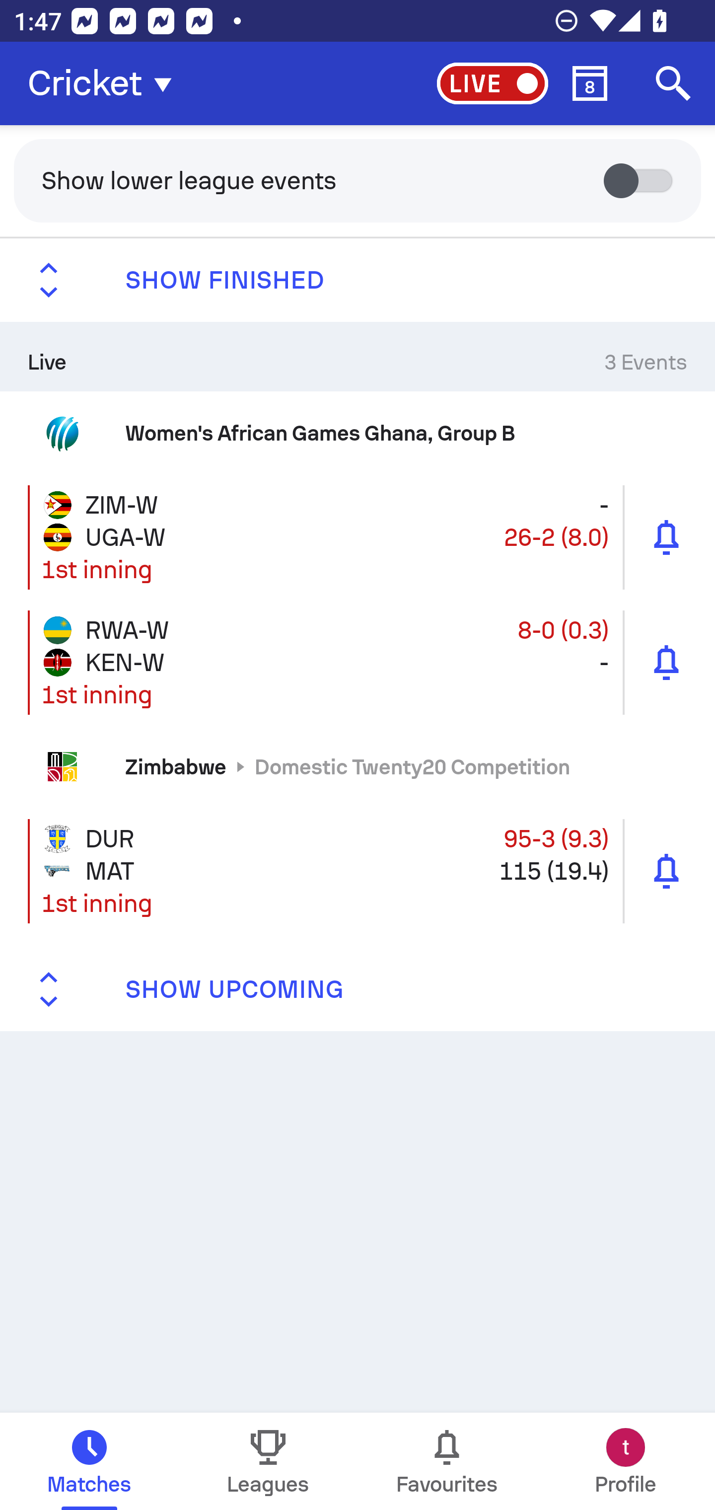 The height and width of the screenshot is (1510, 715). What do you see at coordinates (357, 871) in the screenshot?
I see `DUR 95-3 (9.3) MAT 115 (19.4) 1st inning` at bounding box center [357, 871].